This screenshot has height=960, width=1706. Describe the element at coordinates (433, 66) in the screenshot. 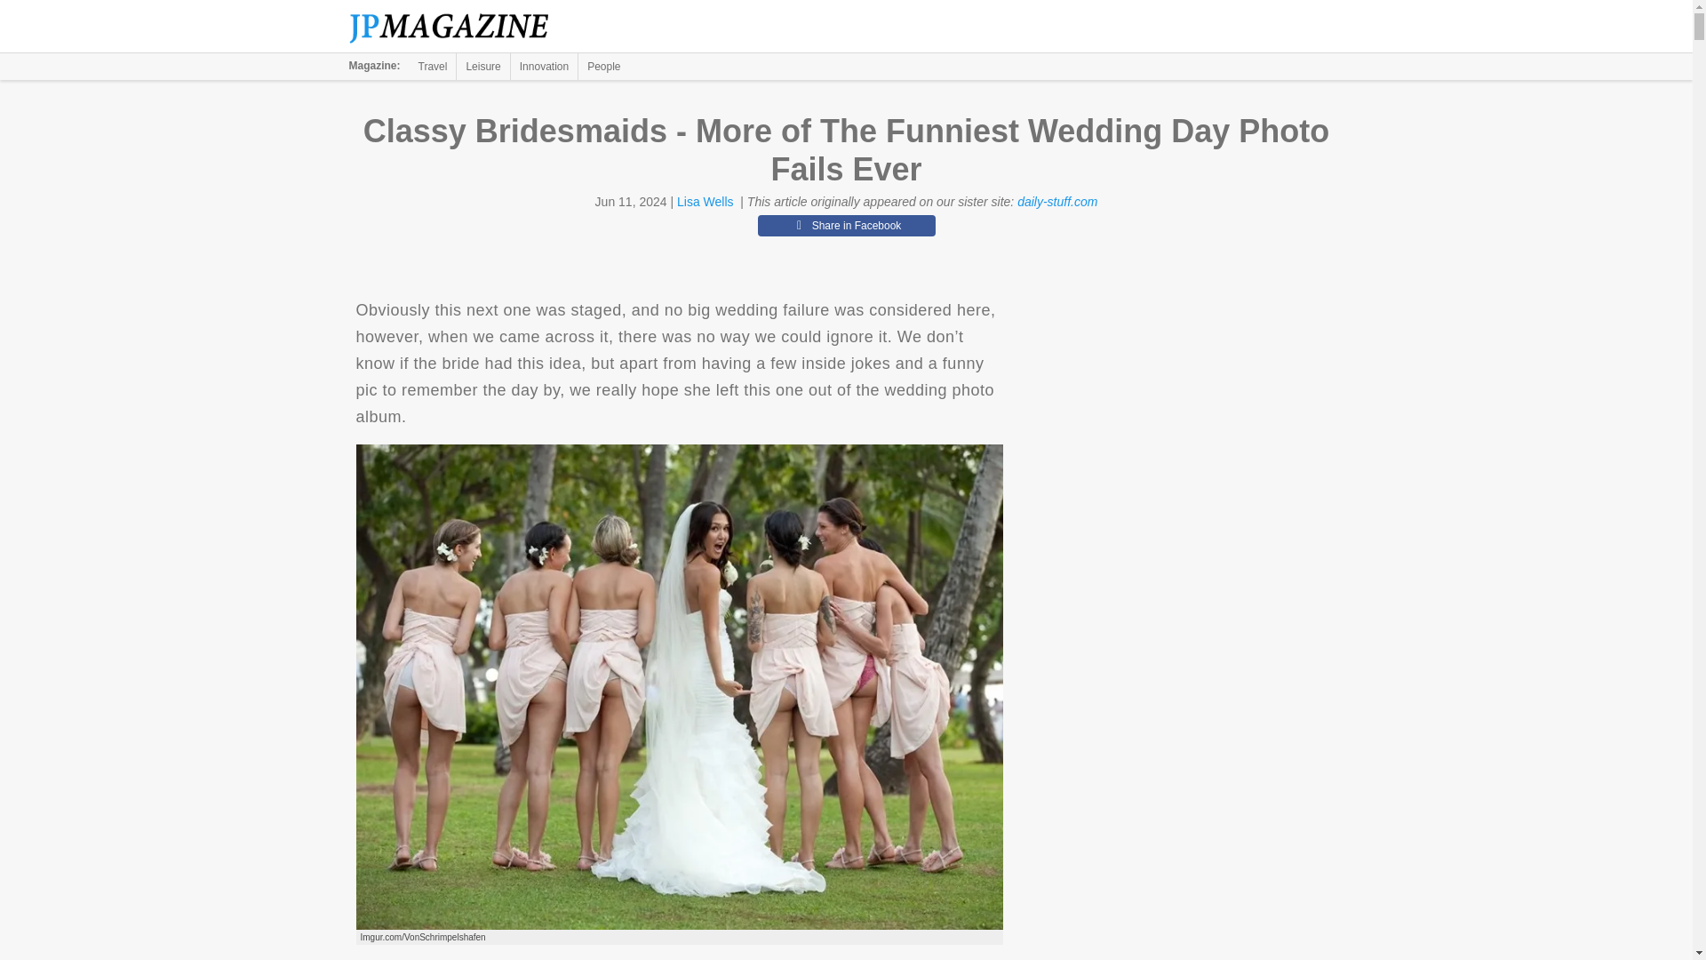

I see `Travel` at that location.